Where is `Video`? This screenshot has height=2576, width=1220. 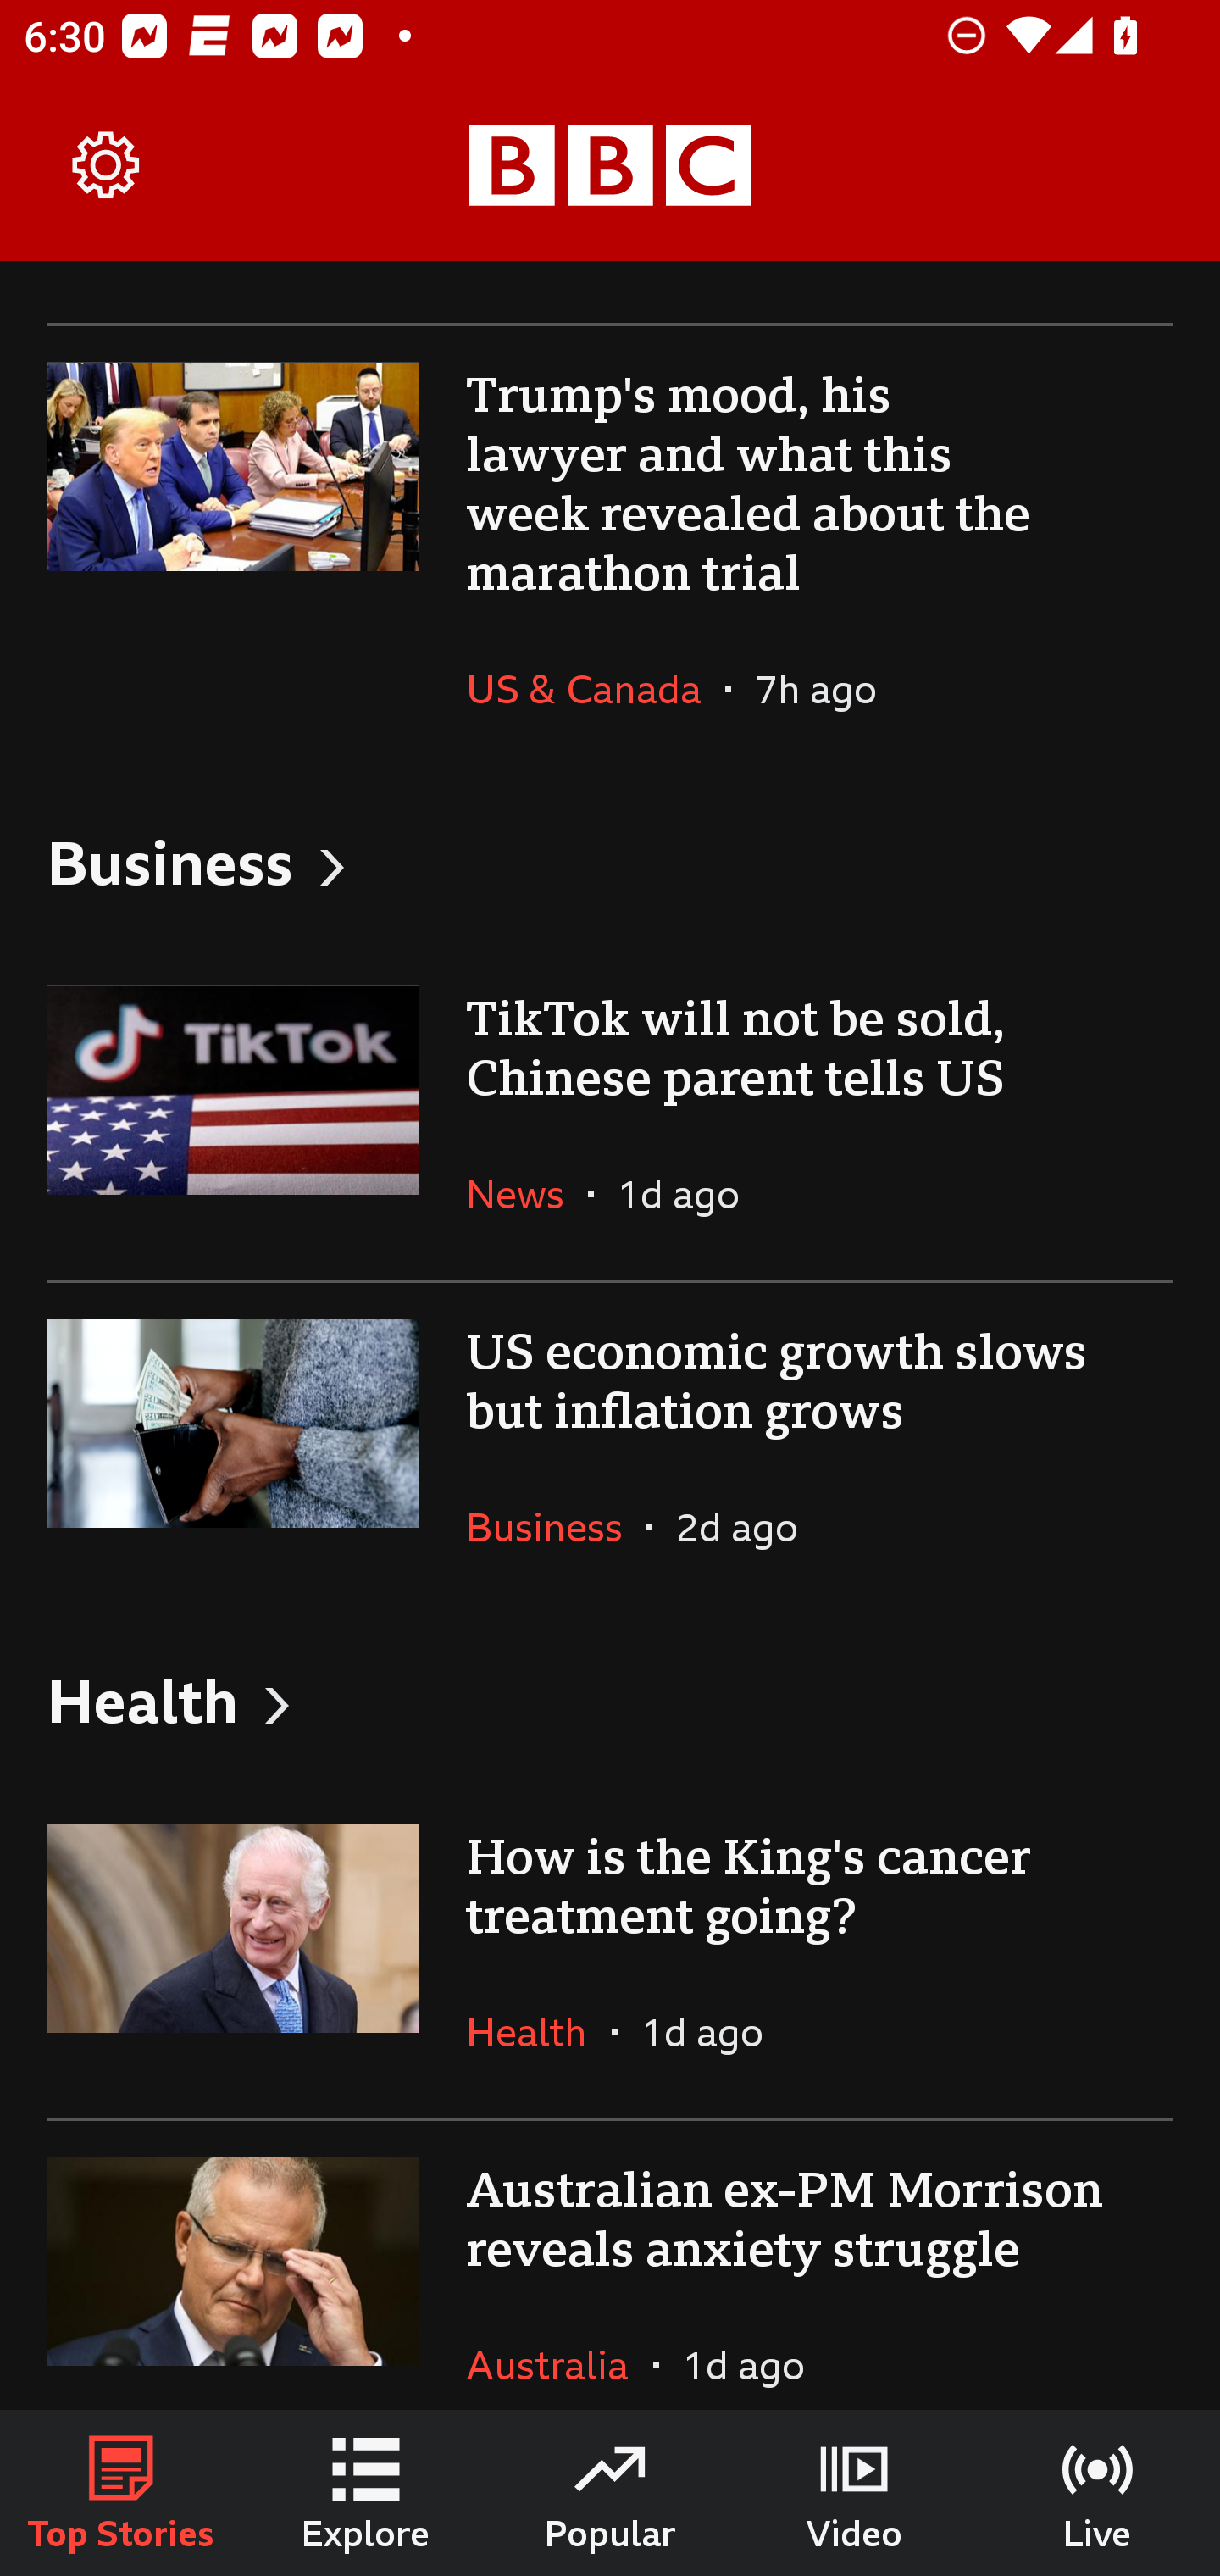 Video is located at coordinates (854, 2493).